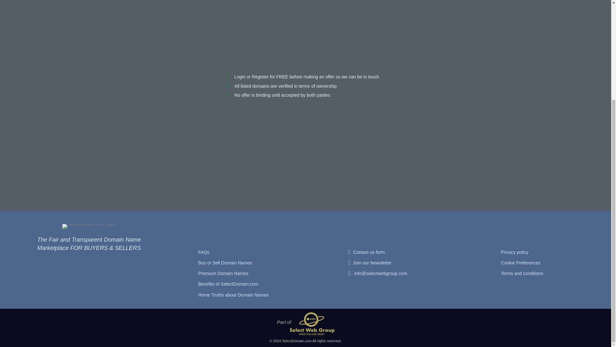 The height and width of the screenshot is (347, 616). I want to click on Terms and conditions, so click(522, 274).